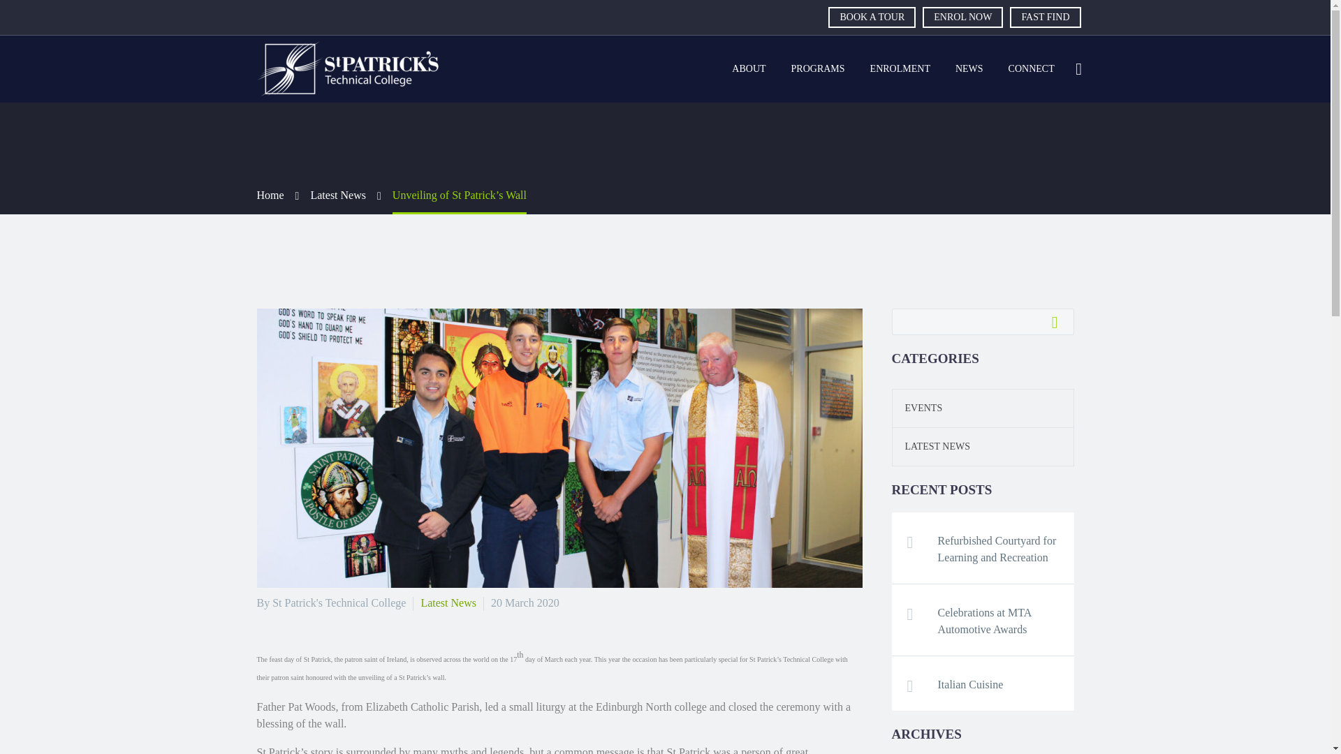 The width and height of the screenshot is (1341, 754). What do you see at coordinates (962, 17) in the screenshot?
I see `ENROL NOW` at bounding box center [962, 17].